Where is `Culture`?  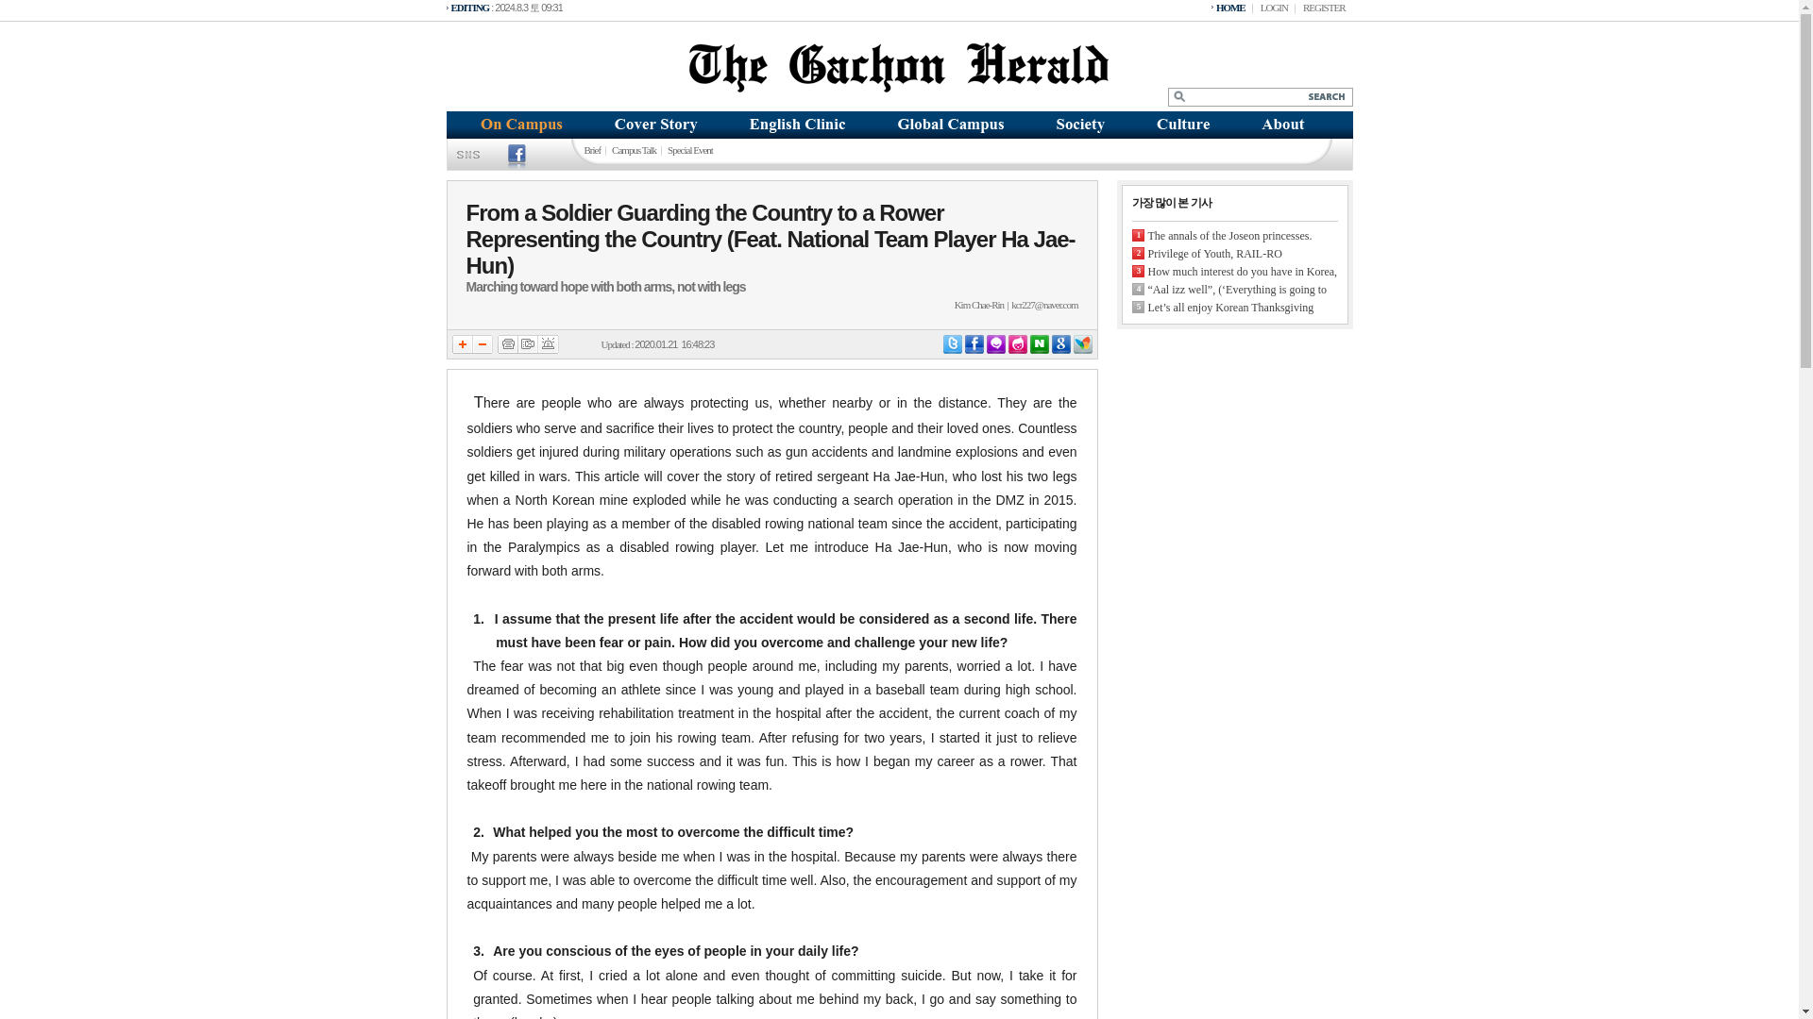
Culture is located at coordinates (1184, 135).